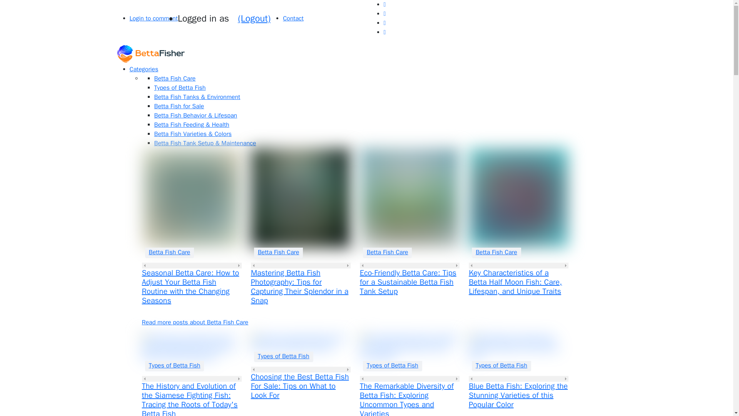  What do you see at coordinates (195, 322) in the screenshot?
I see `Read more posts about Betta Fish Care` at bounding box center [195, 322].